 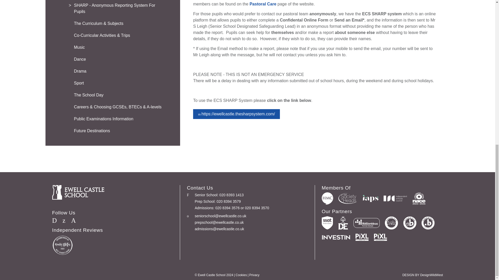 I want to click on 8billionideas Partner School, so click(x=366, y=223).